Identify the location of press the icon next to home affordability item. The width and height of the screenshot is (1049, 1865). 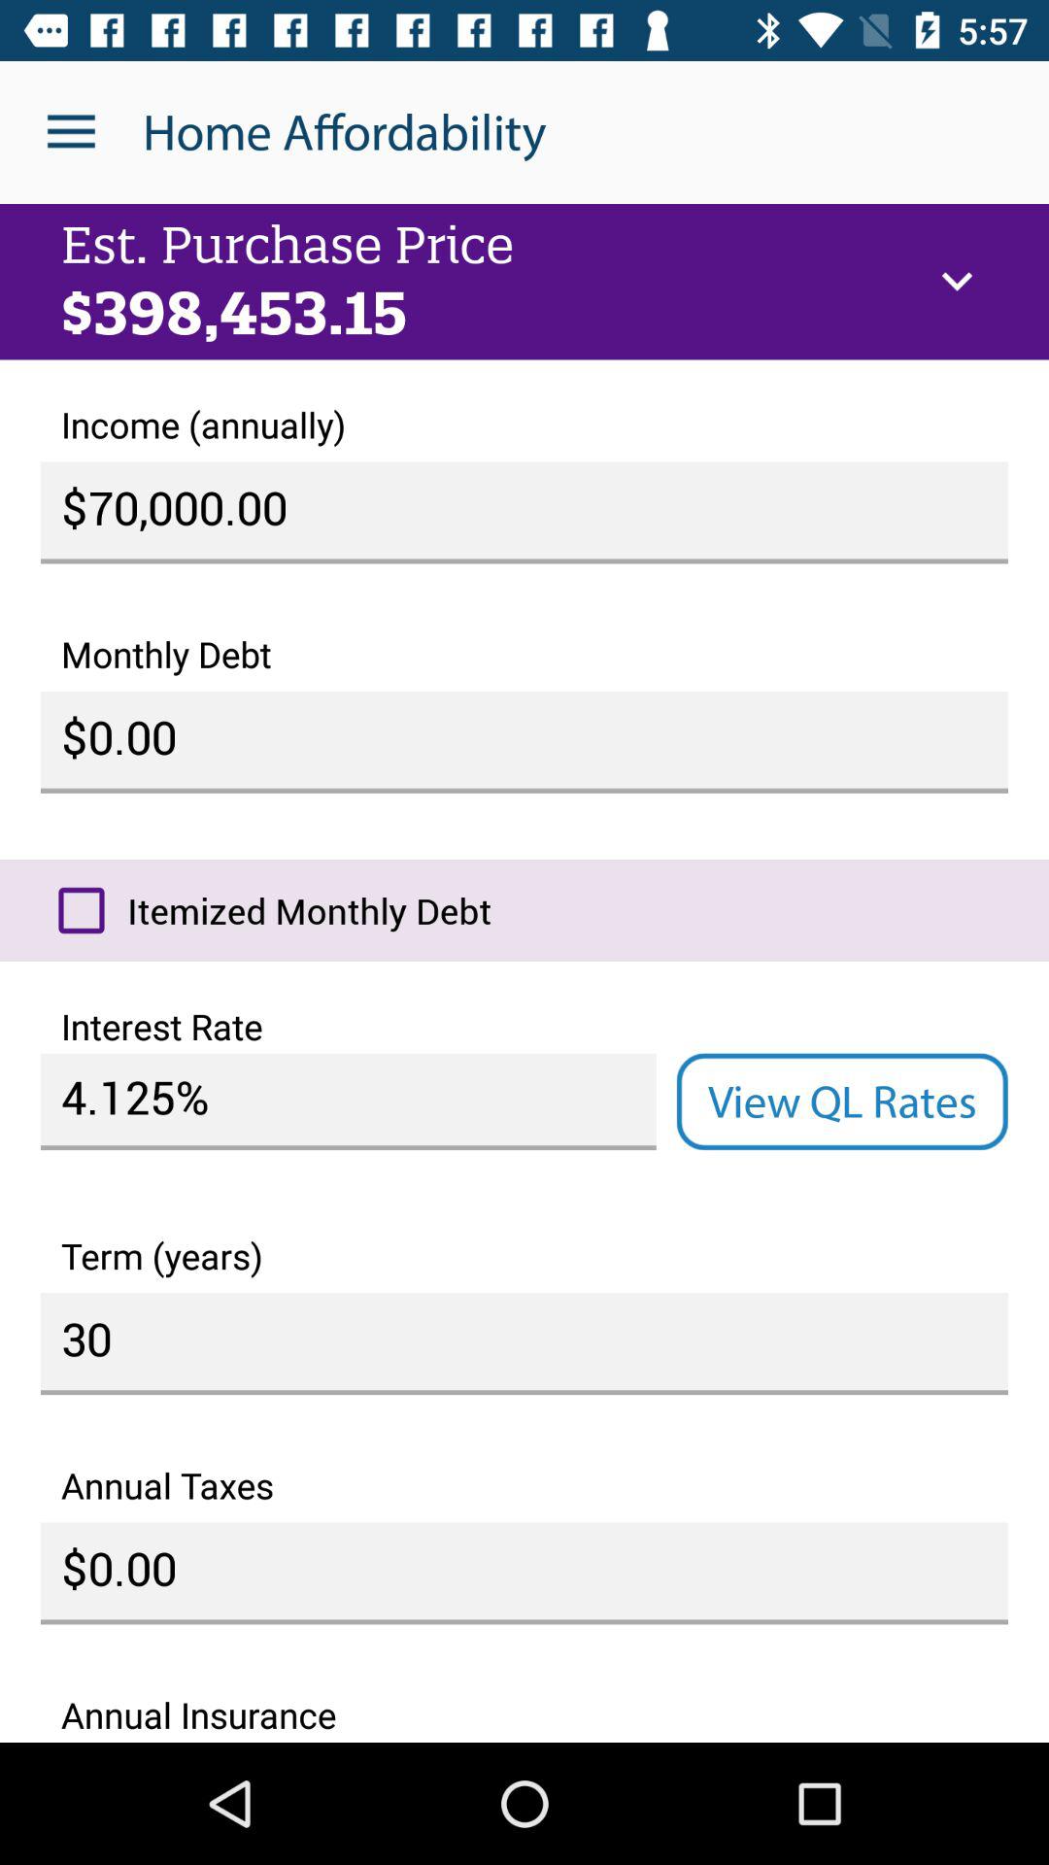
(71, 132).